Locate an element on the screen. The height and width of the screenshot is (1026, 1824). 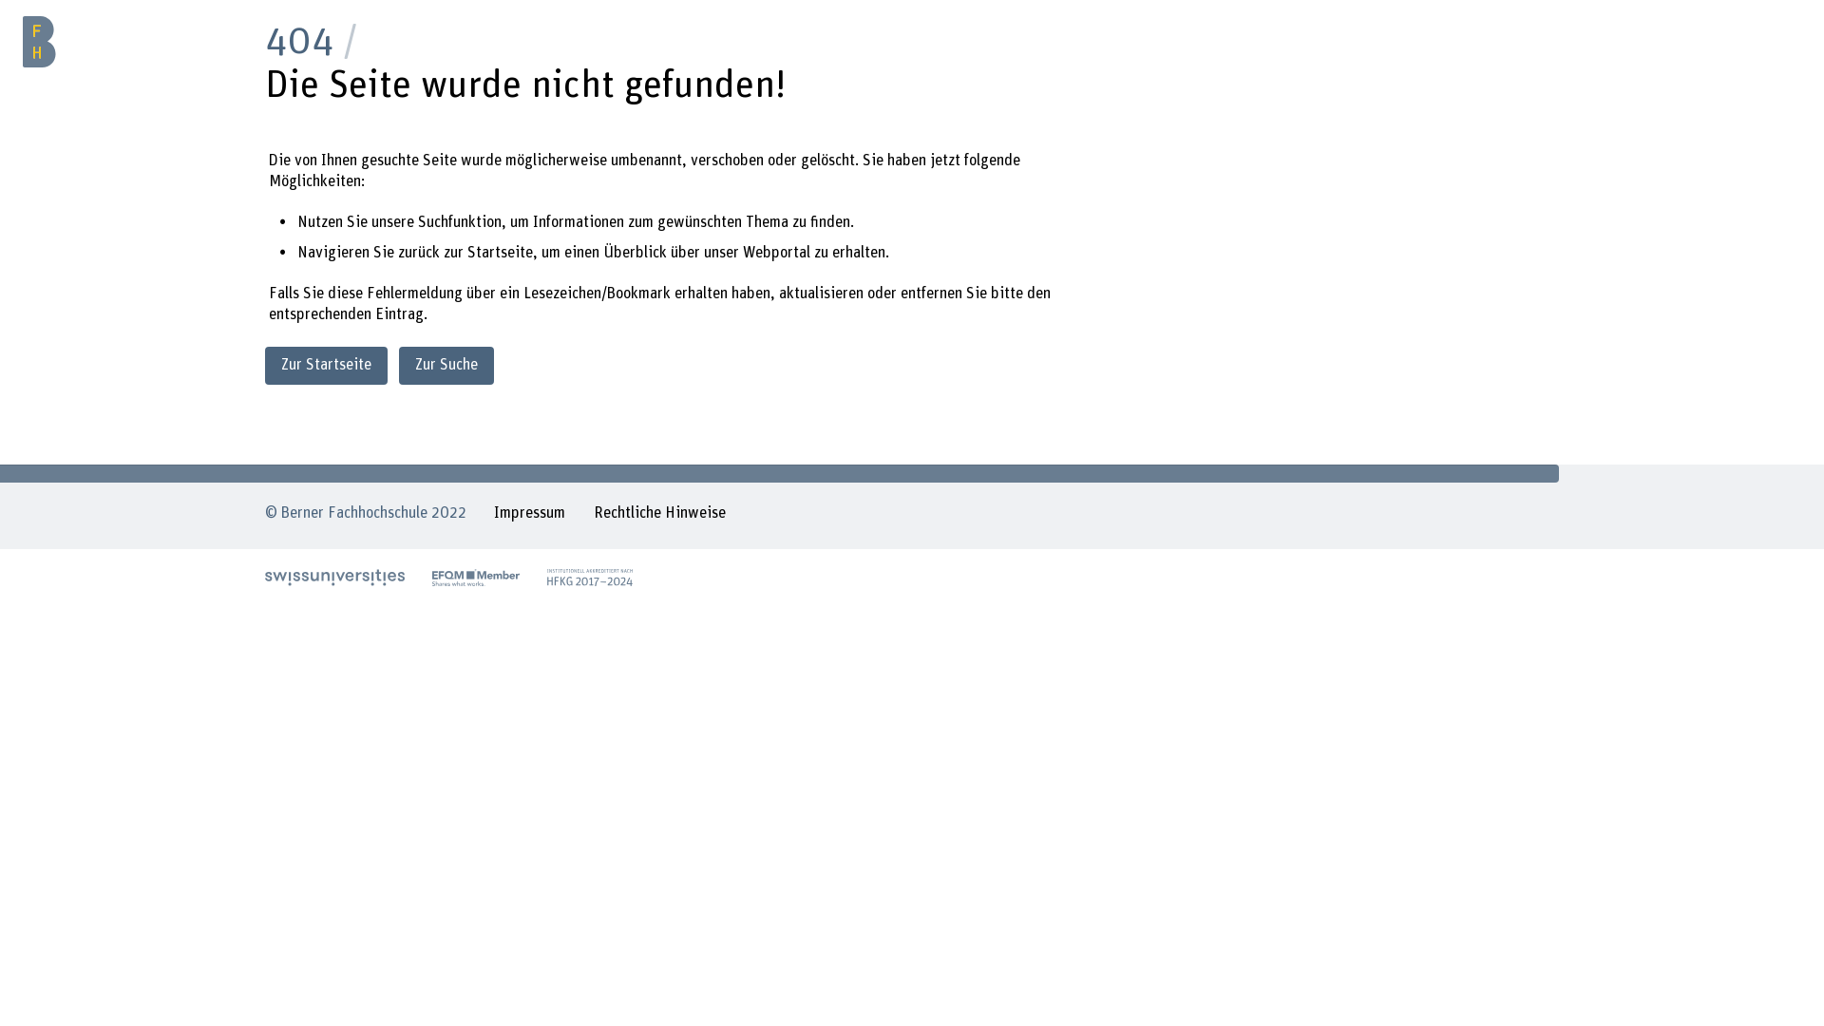
Rechtliche Hinweise is located at coordinates (659, 516).